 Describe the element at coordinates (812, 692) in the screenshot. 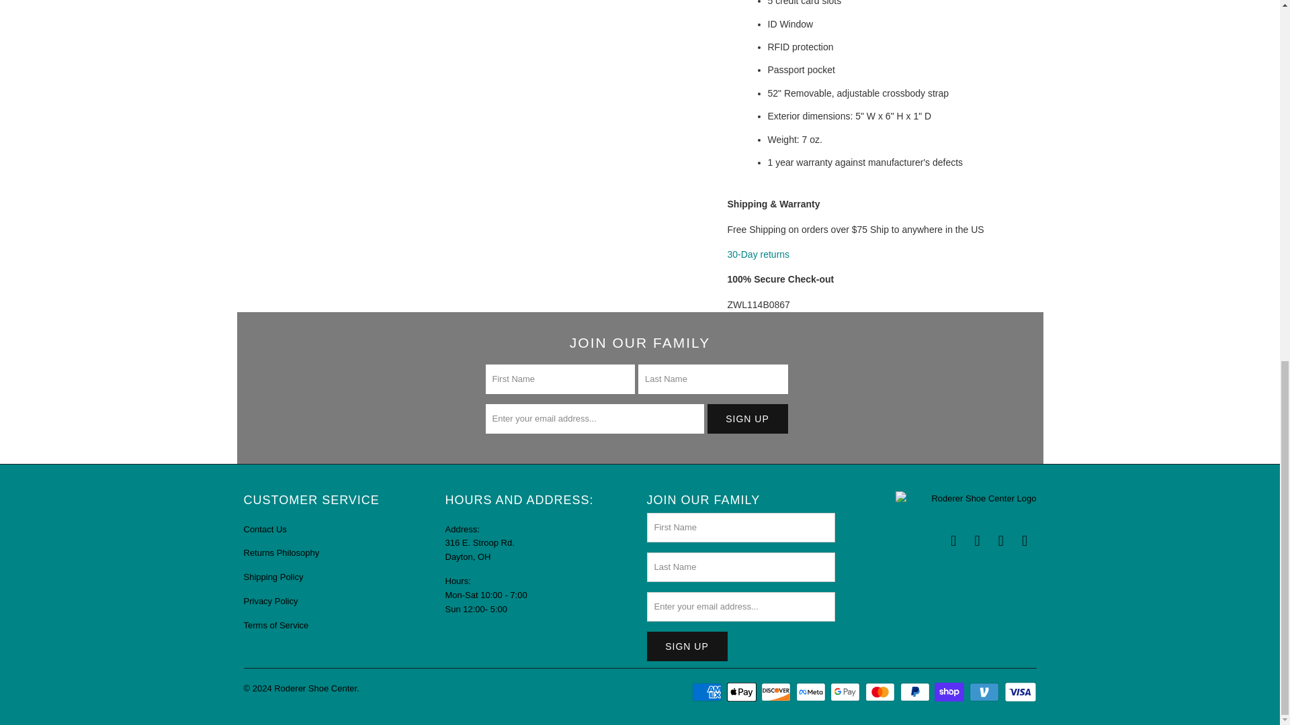

I see `Meta Pay` at that location.